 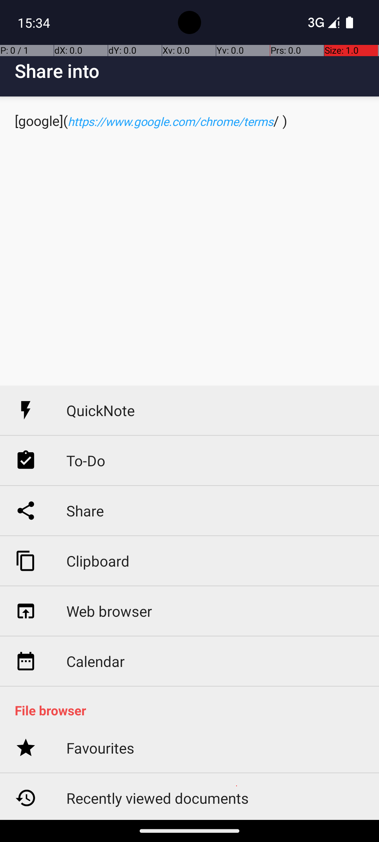 I want to click on File browser, so click(x=193, y=710).